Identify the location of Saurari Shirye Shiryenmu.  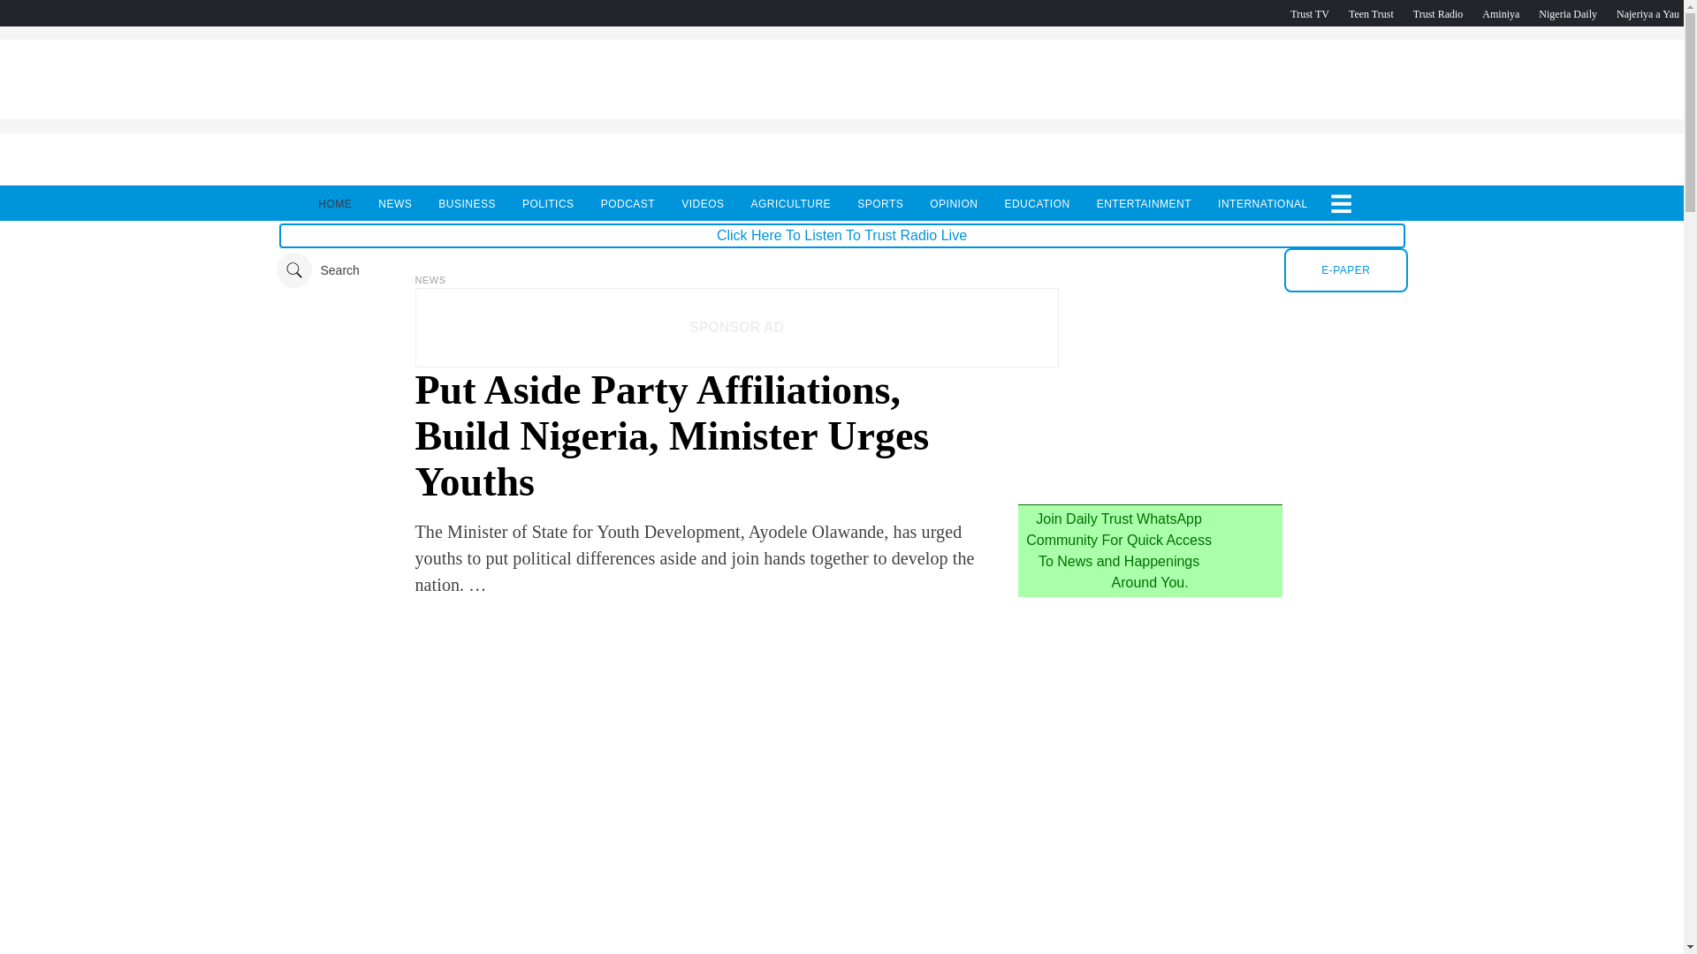
(1648, 13).